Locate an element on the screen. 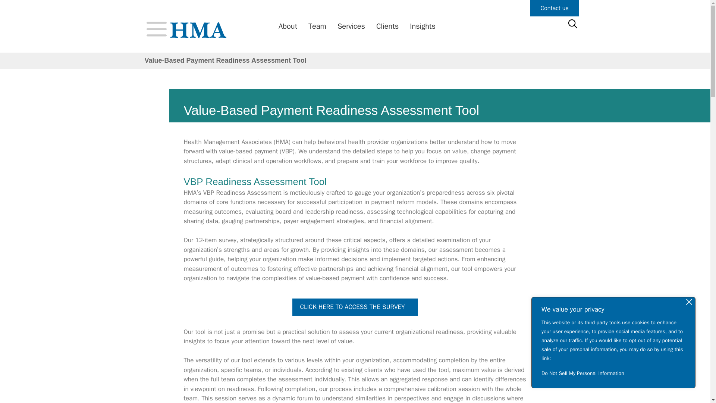 This screenshot has width=716, height=403. Search for: is located at coordinates (572, 24).